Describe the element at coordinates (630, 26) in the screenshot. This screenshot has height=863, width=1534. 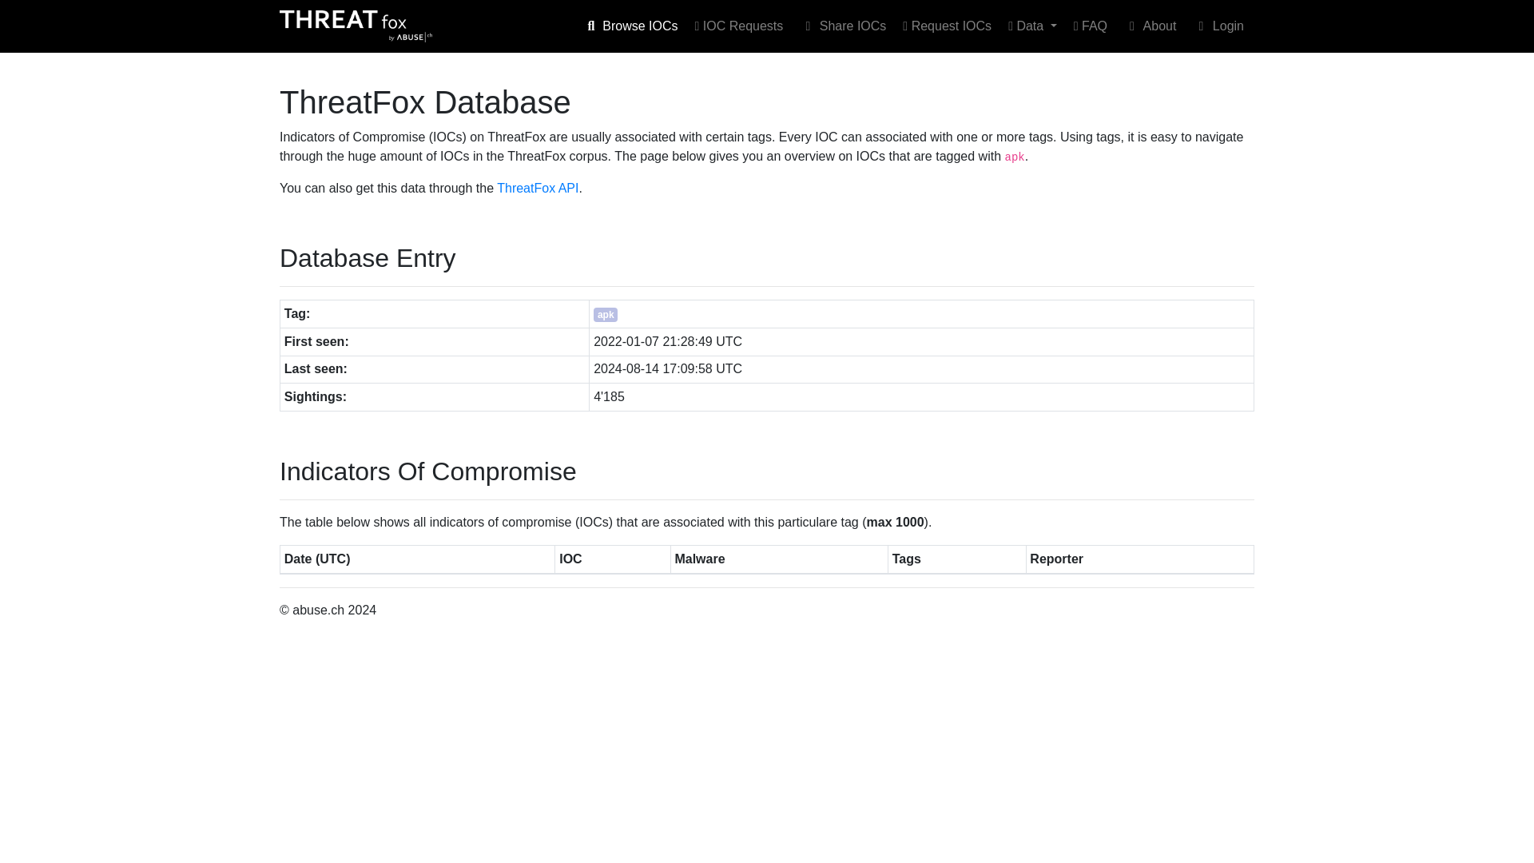
I see `Browse ThreatFox IOCs` at that location.